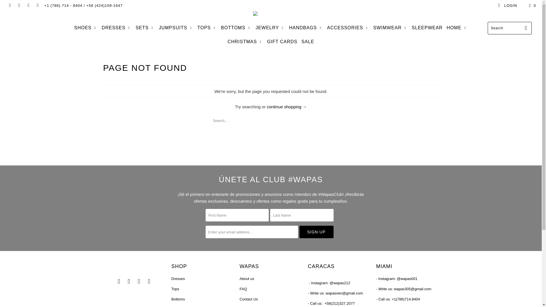 The height and width of the screenshot is (307, 546). What do you see at coordinates (9, 5) in the screenshot?
I see `Wapas on Facebook` at bounding box center [9, 5].